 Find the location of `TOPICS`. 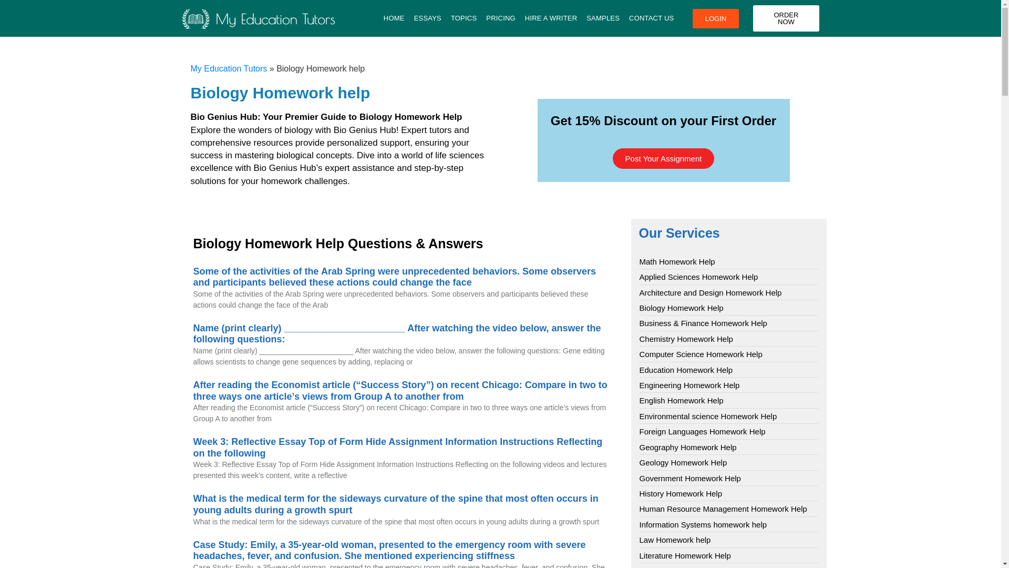

TOPICS is located at coordinates (464, 18).